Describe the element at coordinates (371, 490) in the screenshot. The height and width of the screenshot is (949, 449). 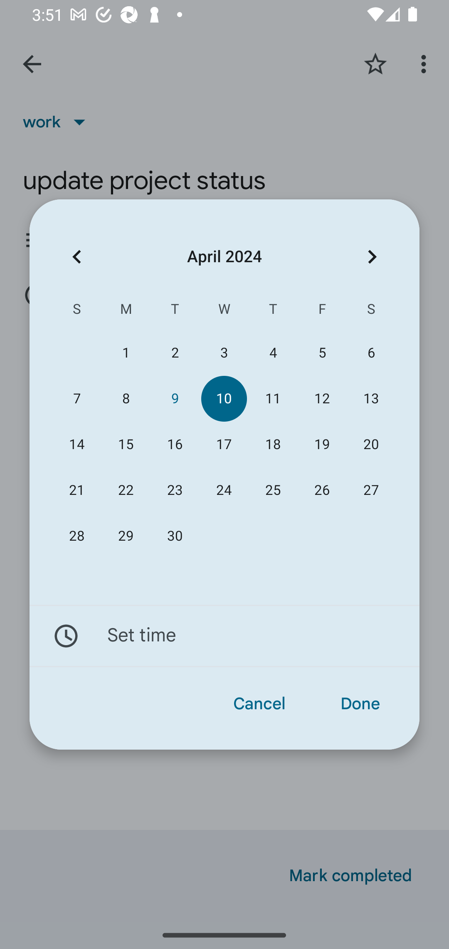
I see `27 27 April 2024` at that location.